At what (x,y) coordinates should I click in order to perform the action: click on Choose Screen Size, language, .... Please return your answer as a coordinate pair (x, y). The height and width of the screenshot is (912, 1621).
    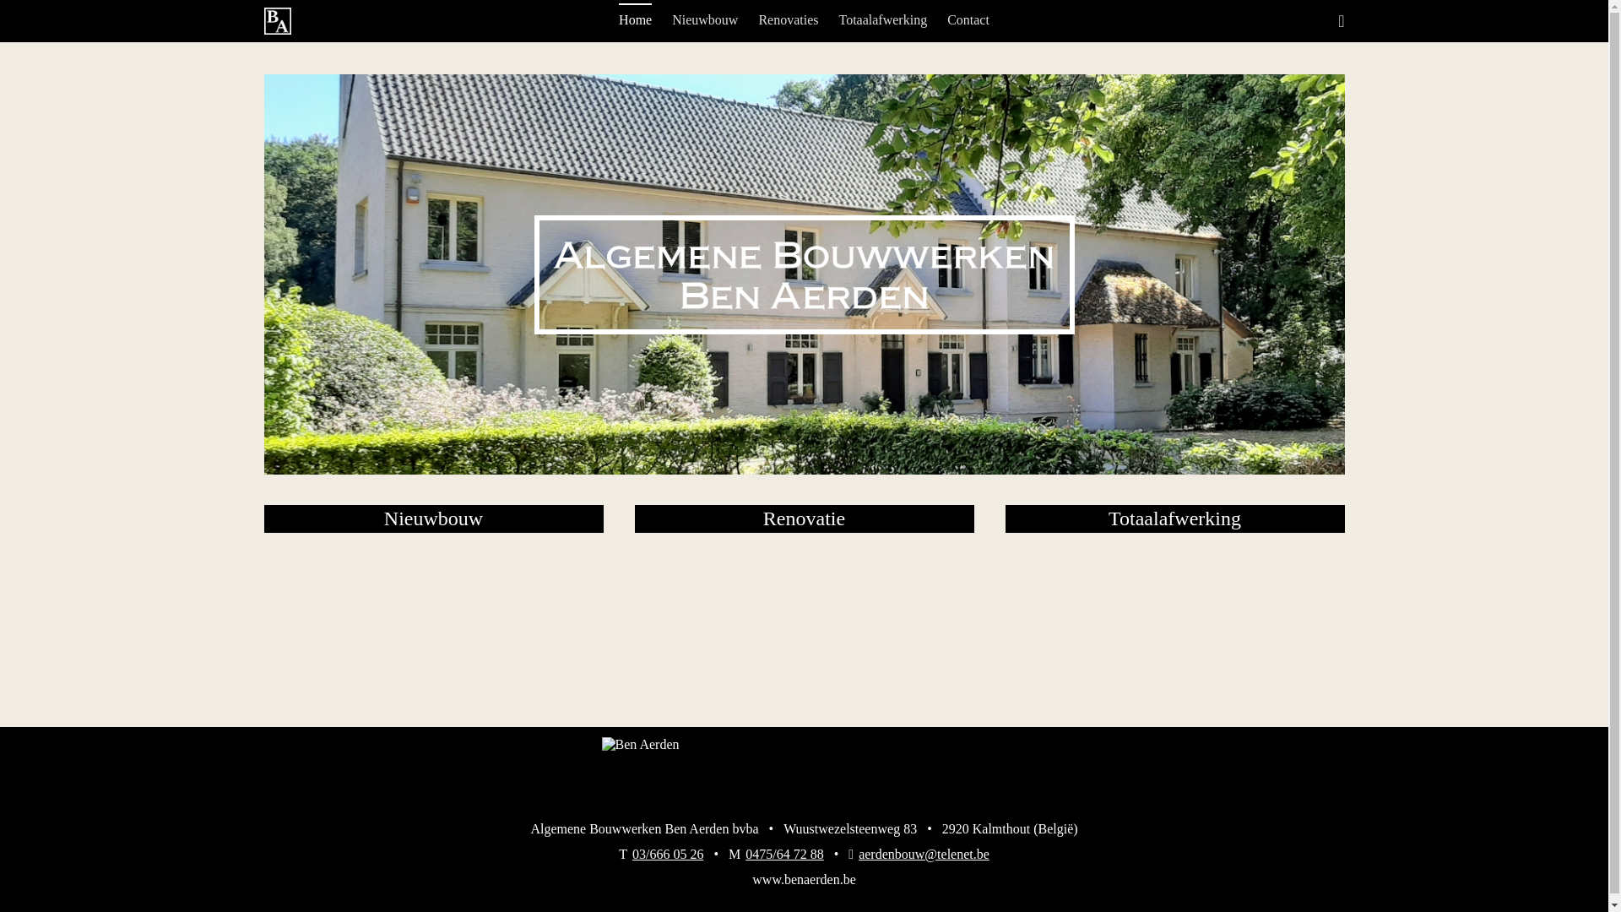
    Looking at the image, I should click on (1341, 21).